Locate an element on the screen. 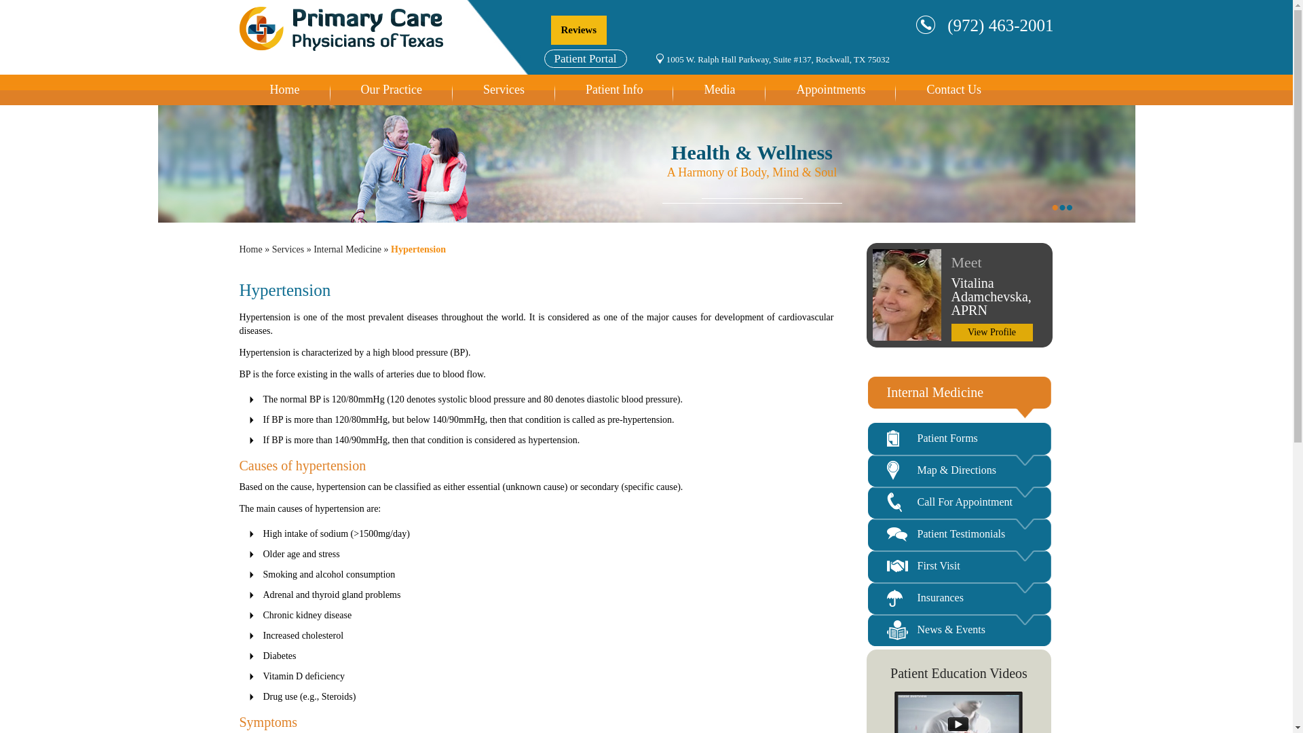  Services is located at coordinates (288, 248).